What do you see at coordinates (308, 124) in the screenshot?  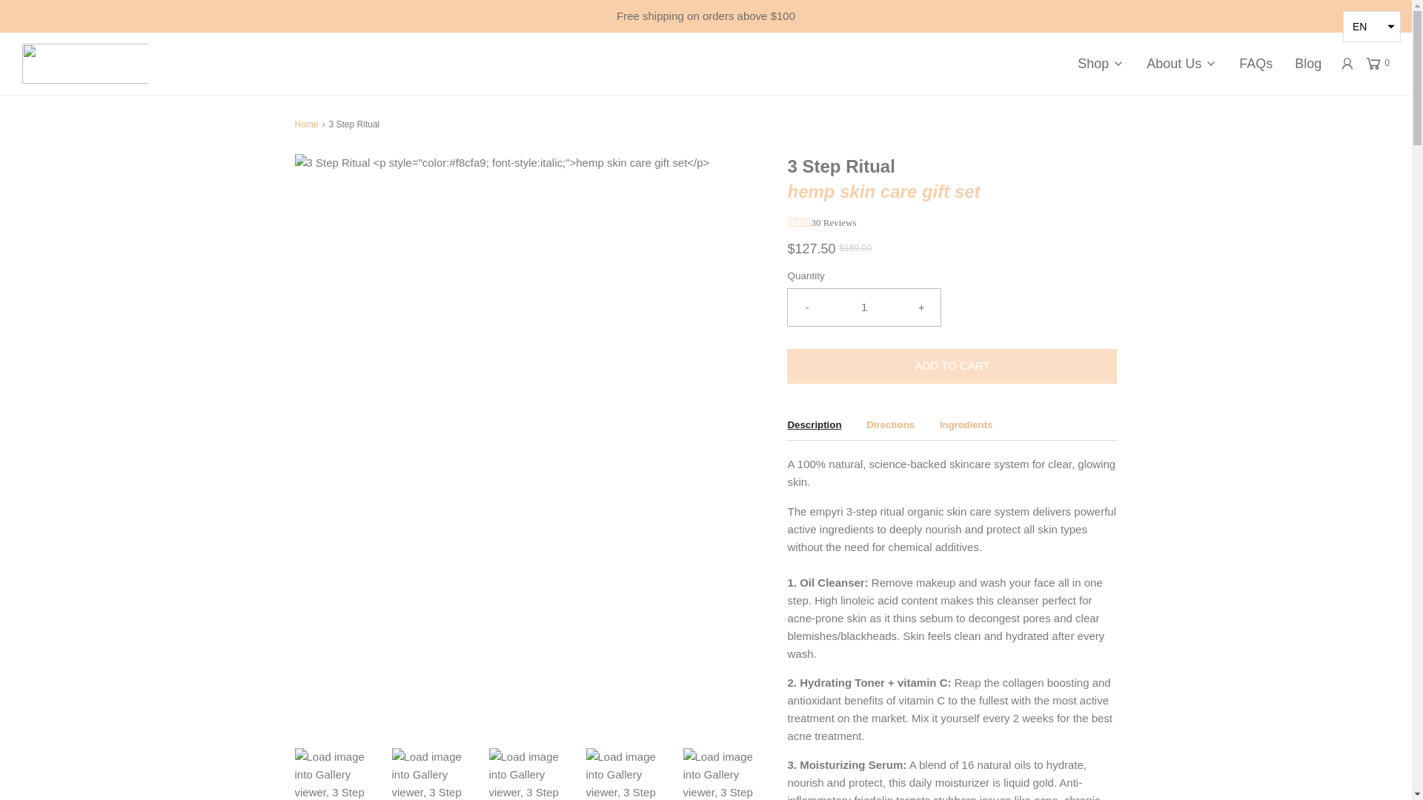 I see `Back to the frontpage` at bounding box center [308, 124].